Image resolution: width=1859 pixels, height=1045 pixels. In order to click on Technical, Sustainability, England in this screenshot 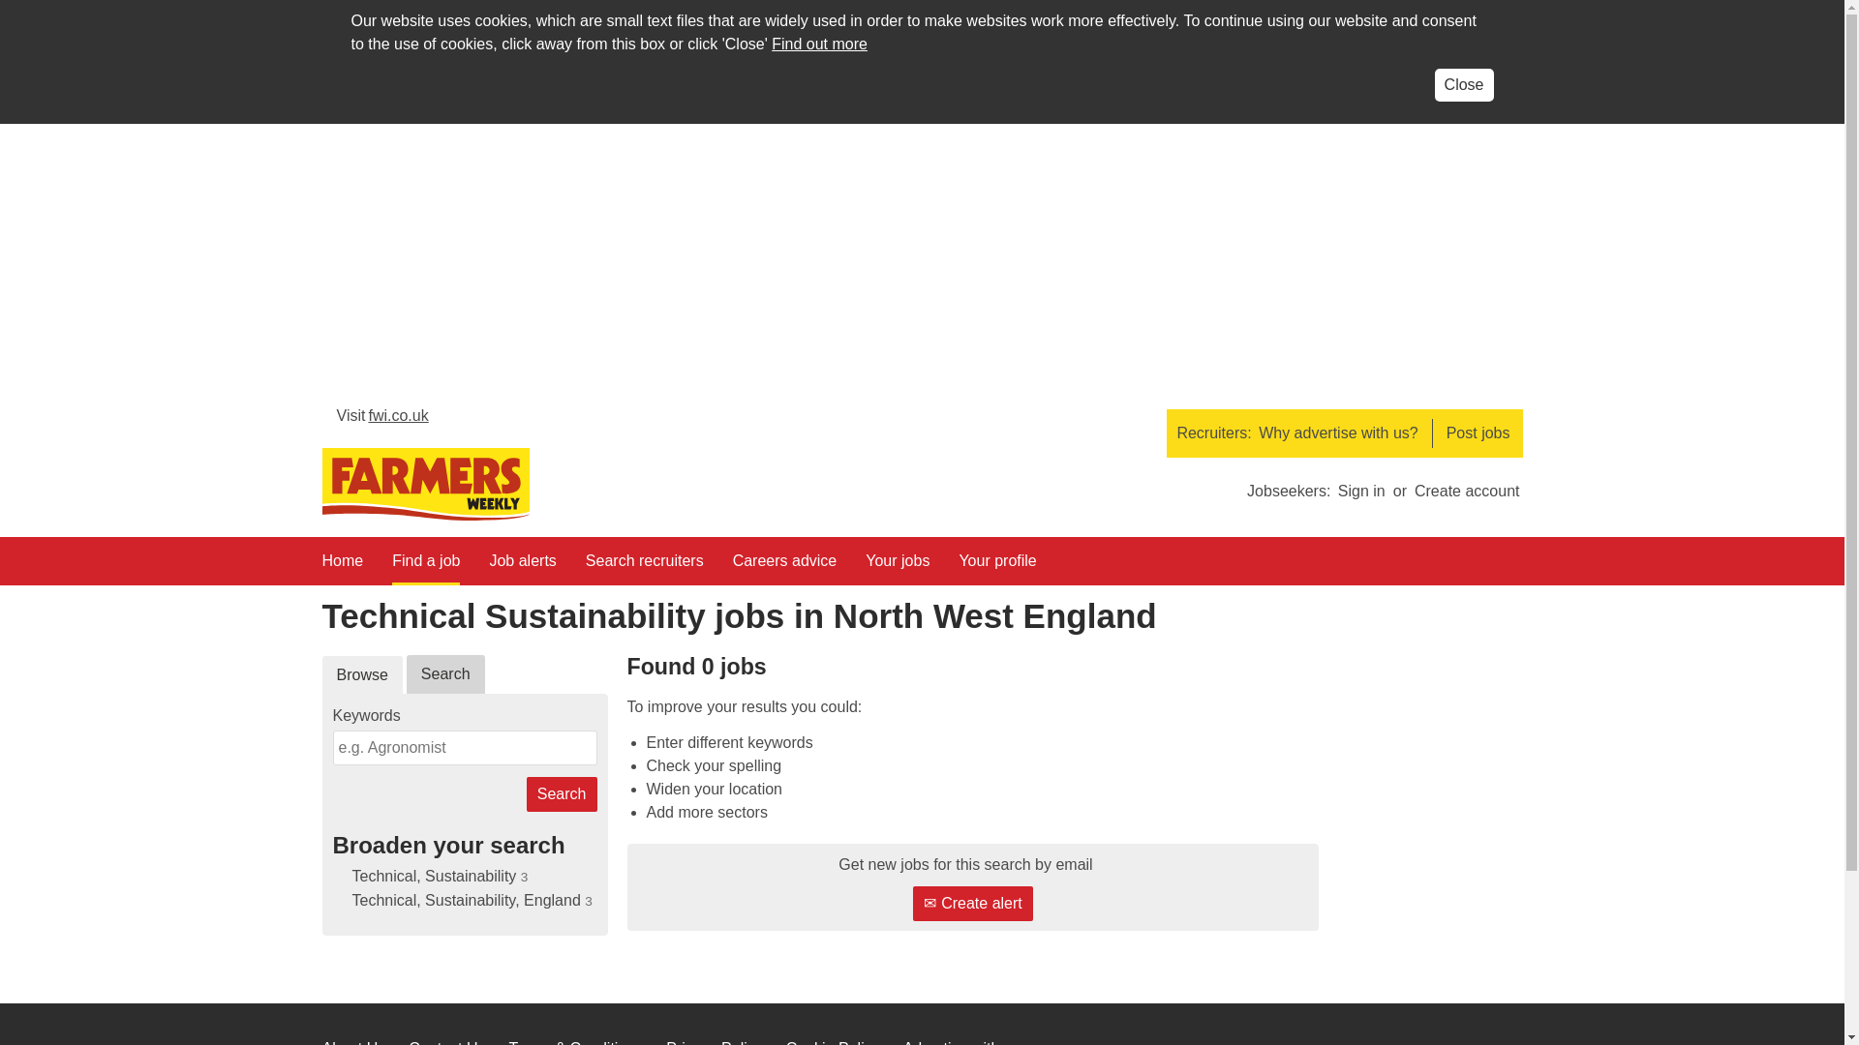, I will do `click(467, 900)`.